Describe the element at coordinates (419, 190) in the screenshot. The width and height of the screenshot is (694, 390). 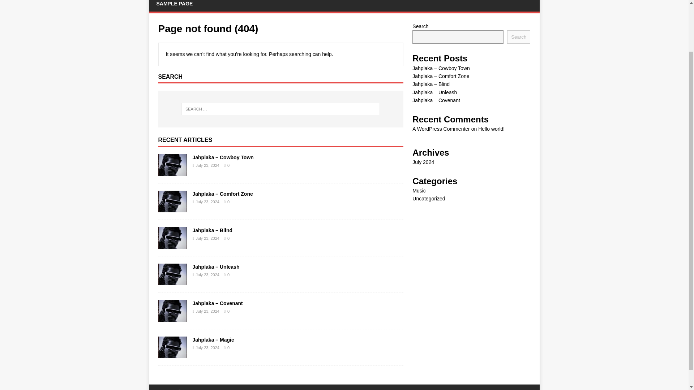
I see `Music` at that location.